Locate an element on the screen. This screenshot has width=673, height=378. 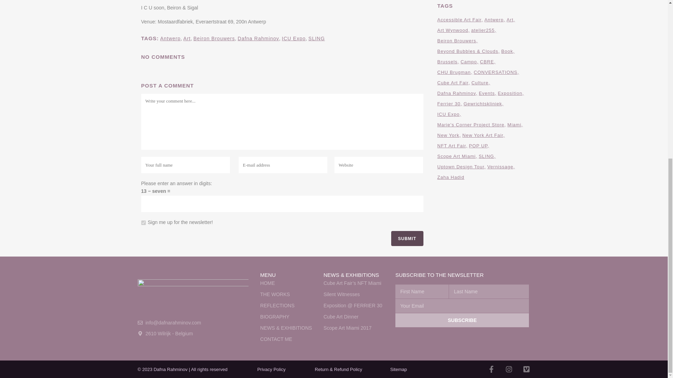
Art is located at coordinates (186, 38).